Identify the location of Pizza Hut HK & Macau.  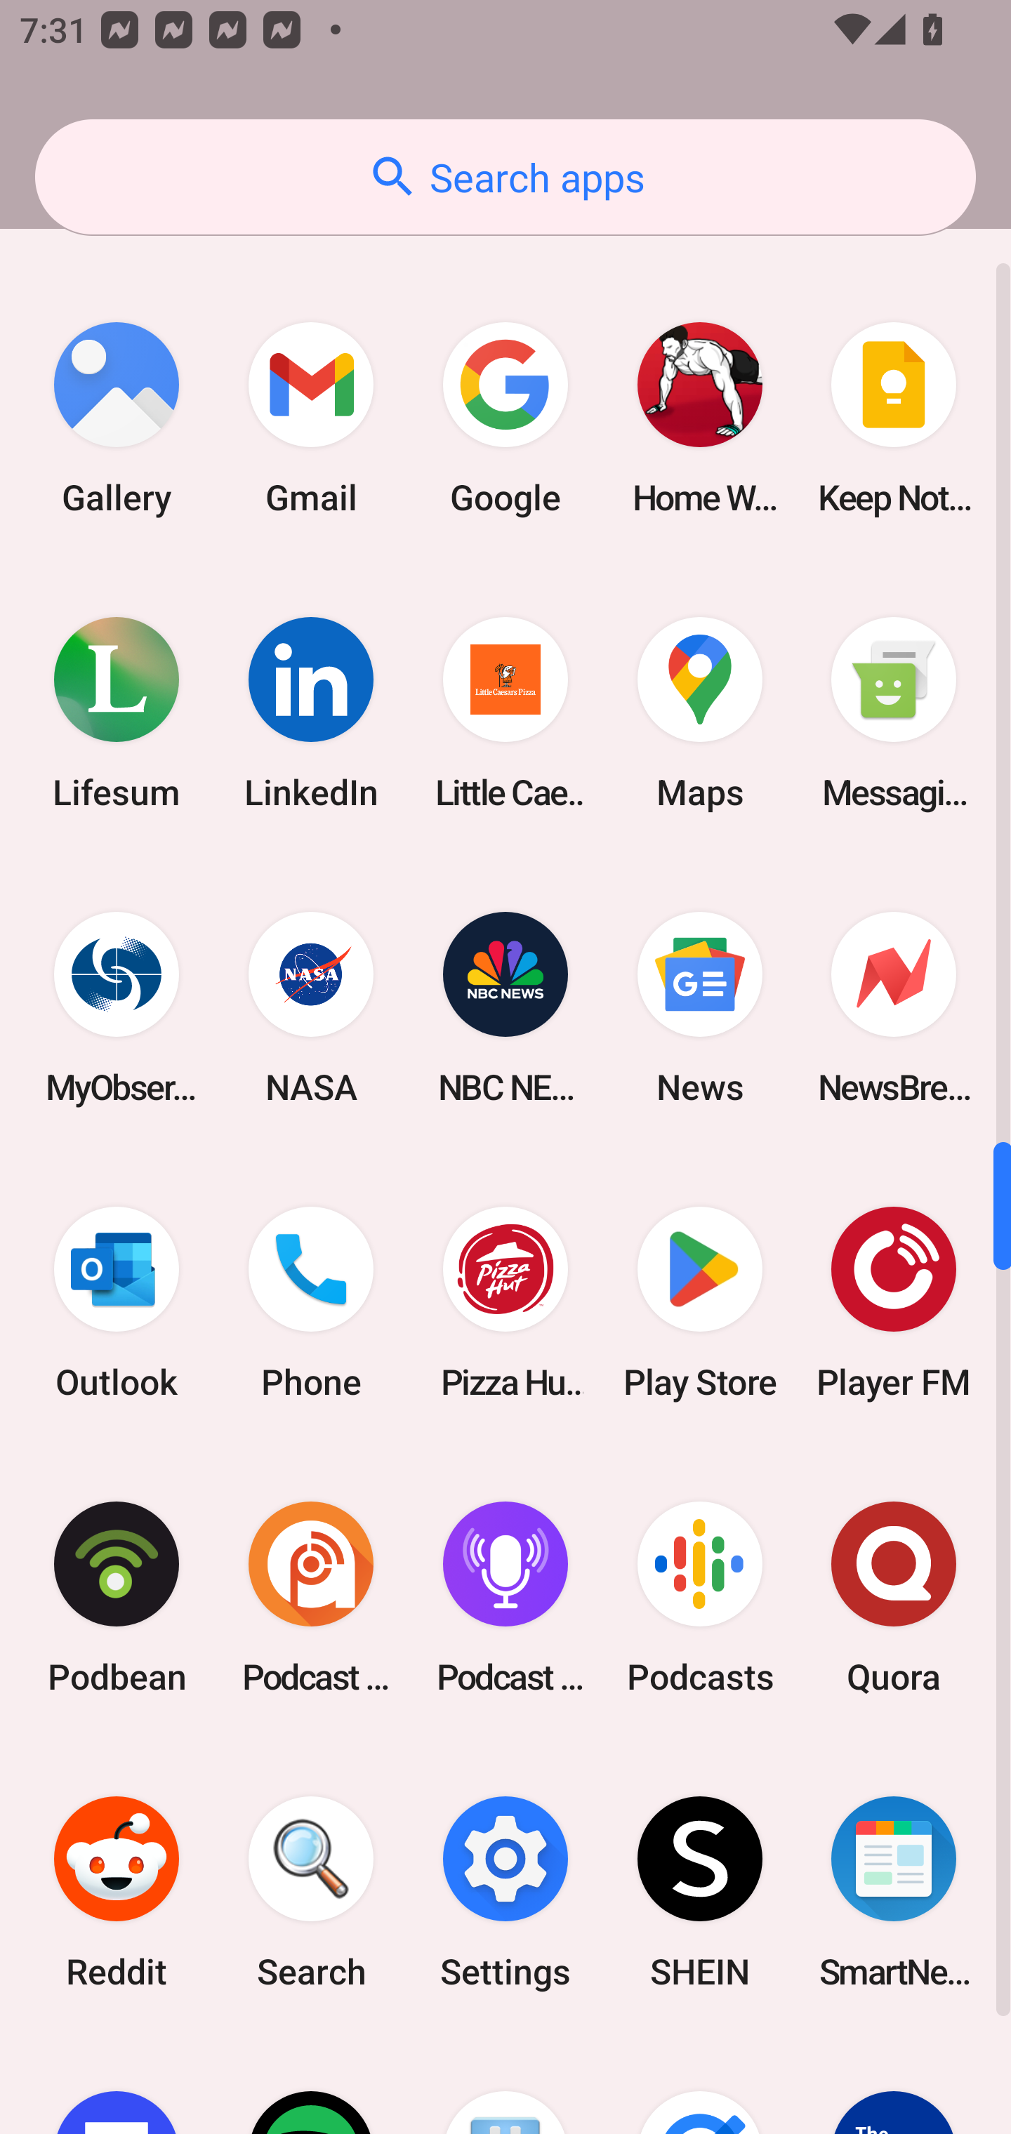
(505, 1303).